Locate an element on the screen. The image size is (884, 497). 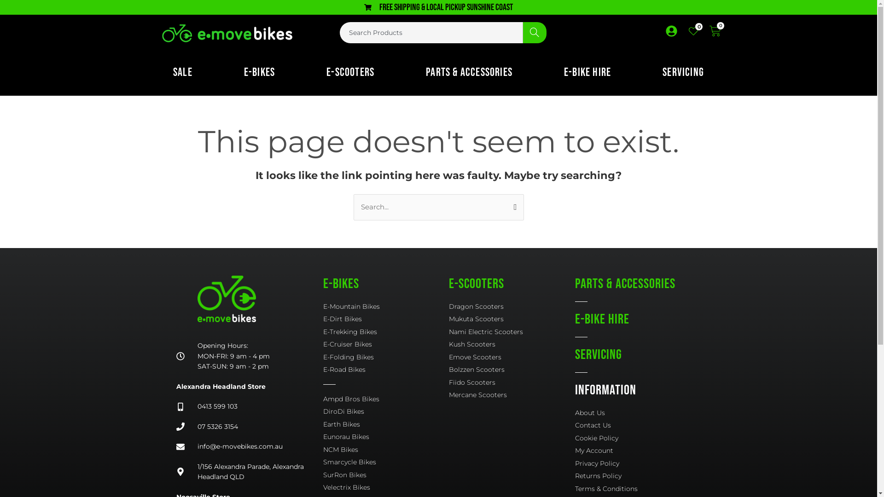
Ampd Bros Bikes is located at coordinates (386, 399).